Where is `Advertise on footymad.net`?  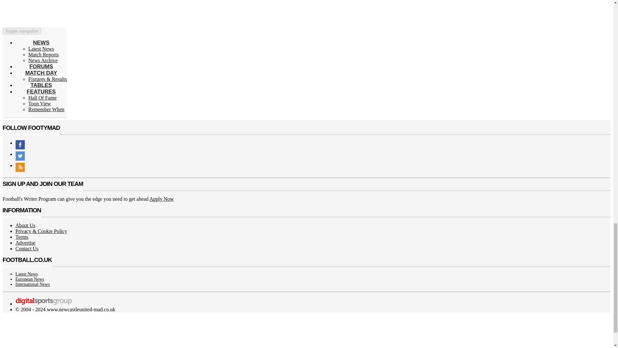
Advertise on footymad.net is located at coordinates (25, 243).